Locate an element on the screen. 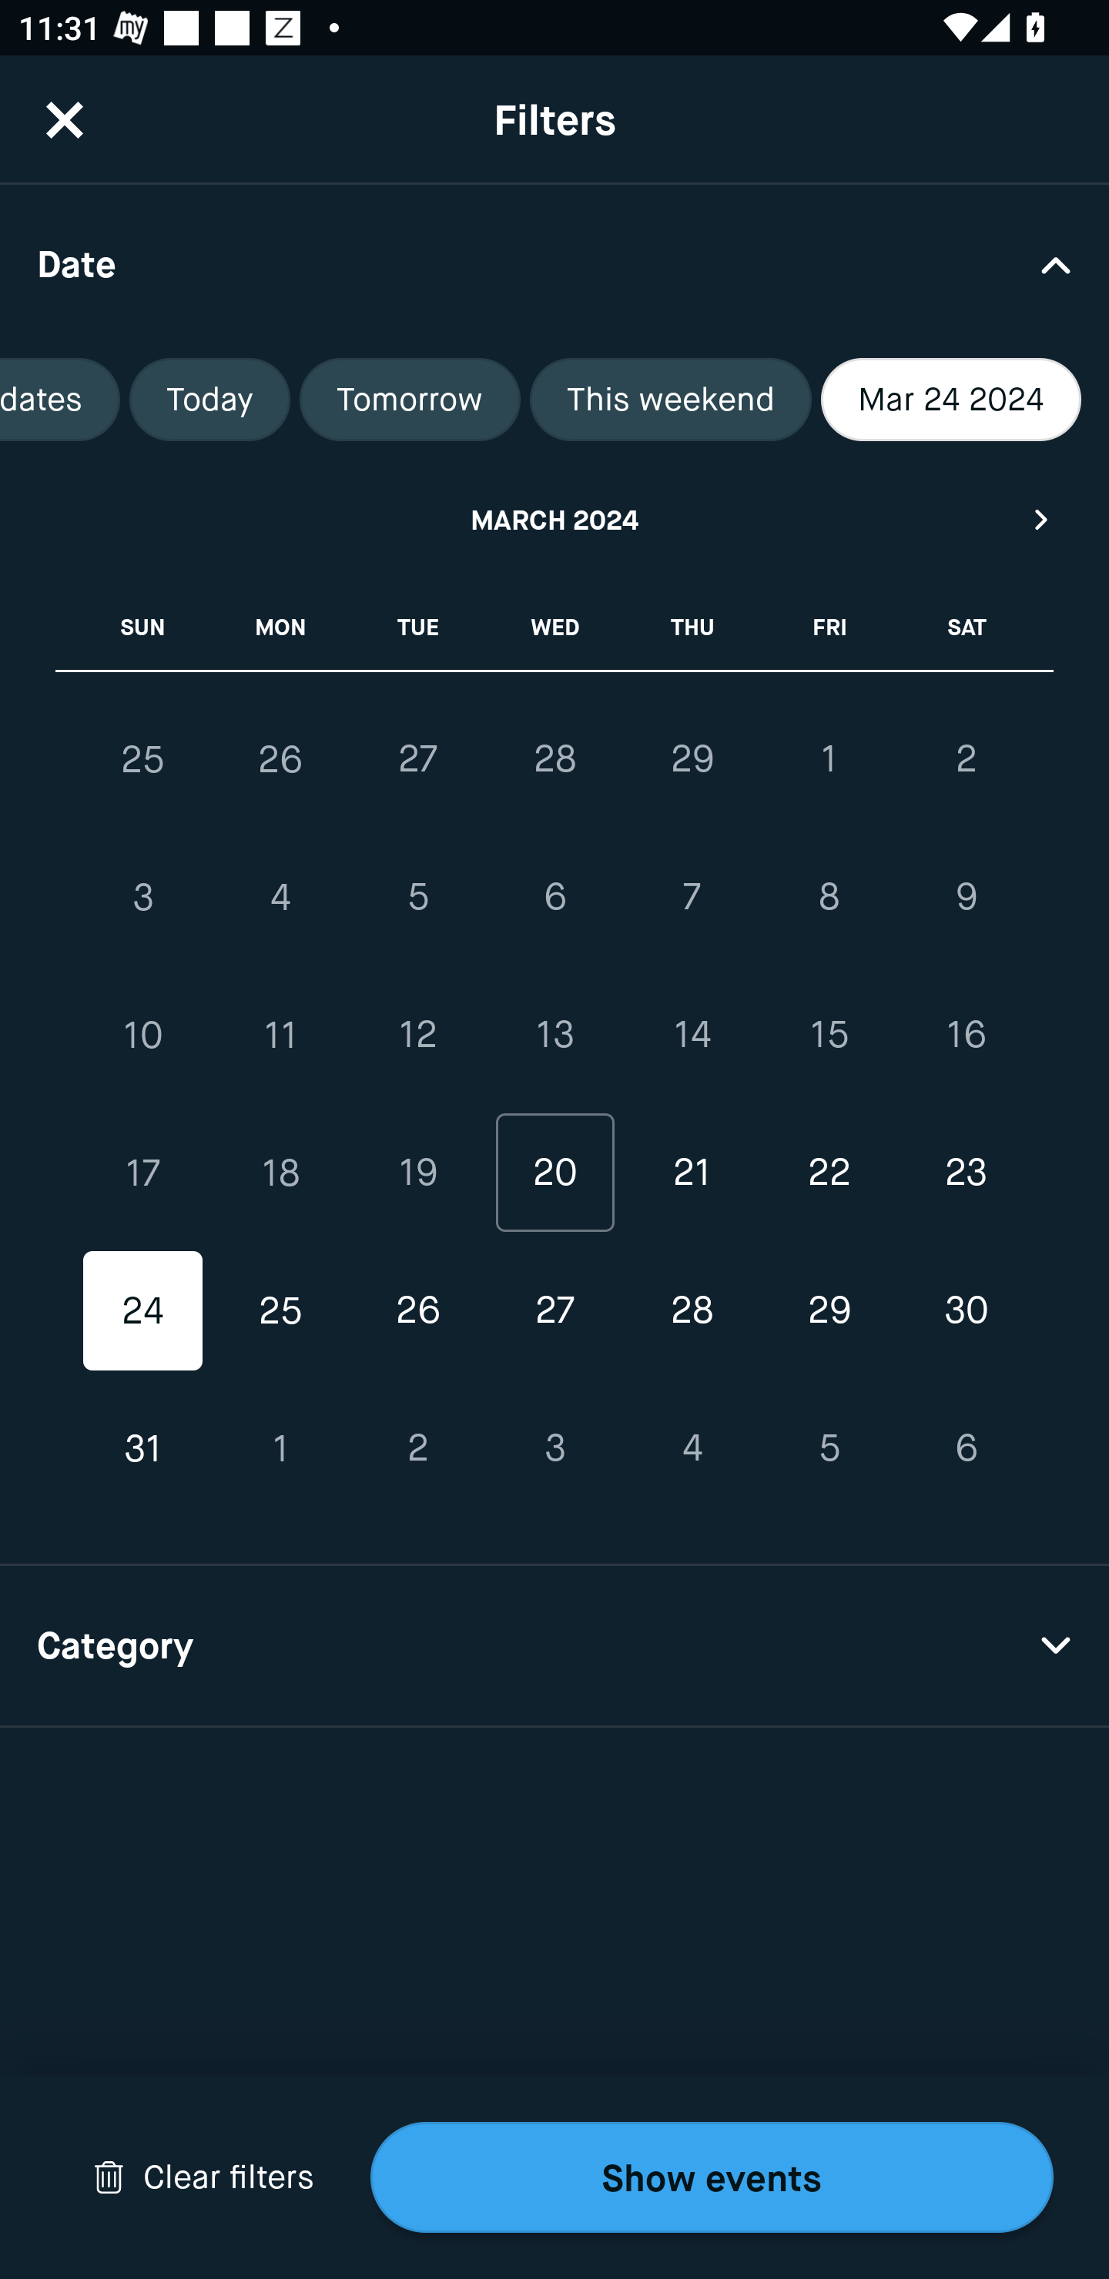 The width and height of the screenshot is (1109, 2279). 25 is located at coordinates (143, 759).